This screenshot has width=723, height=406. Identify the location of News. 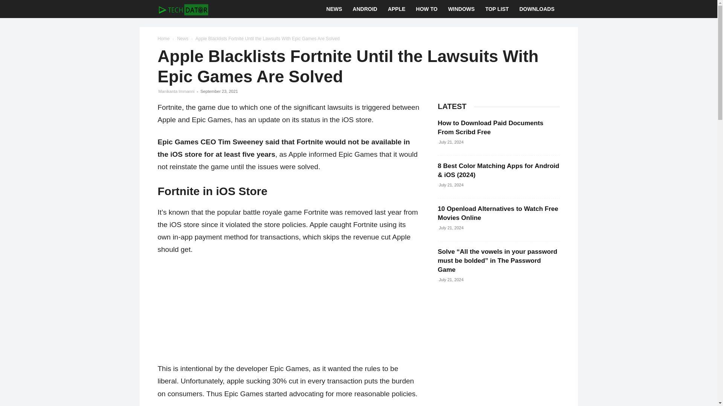
(182, 39).